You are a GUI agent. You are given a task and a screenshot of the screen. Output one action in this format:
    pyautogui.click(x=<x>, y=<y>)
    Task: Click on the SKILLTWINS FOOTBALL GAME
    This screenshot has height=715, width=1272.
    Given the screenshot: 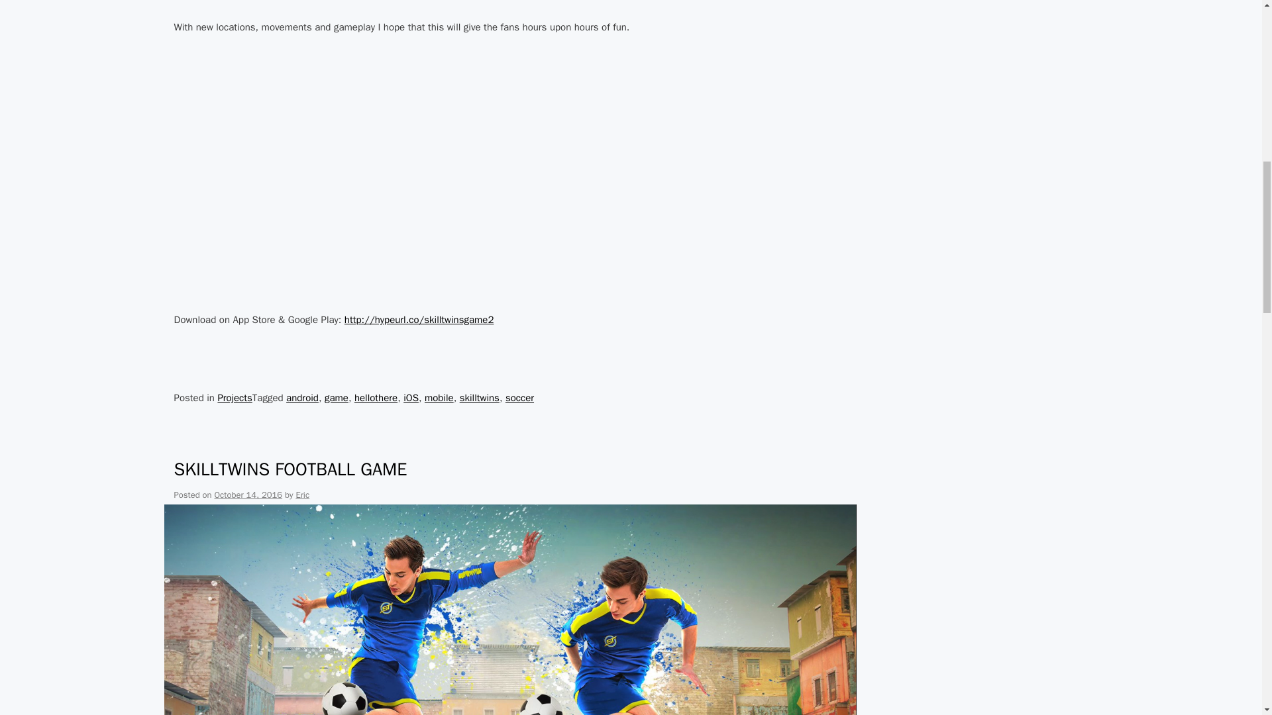 What is the action you would take?
    pyautogui.click(x=290, y=469)
    